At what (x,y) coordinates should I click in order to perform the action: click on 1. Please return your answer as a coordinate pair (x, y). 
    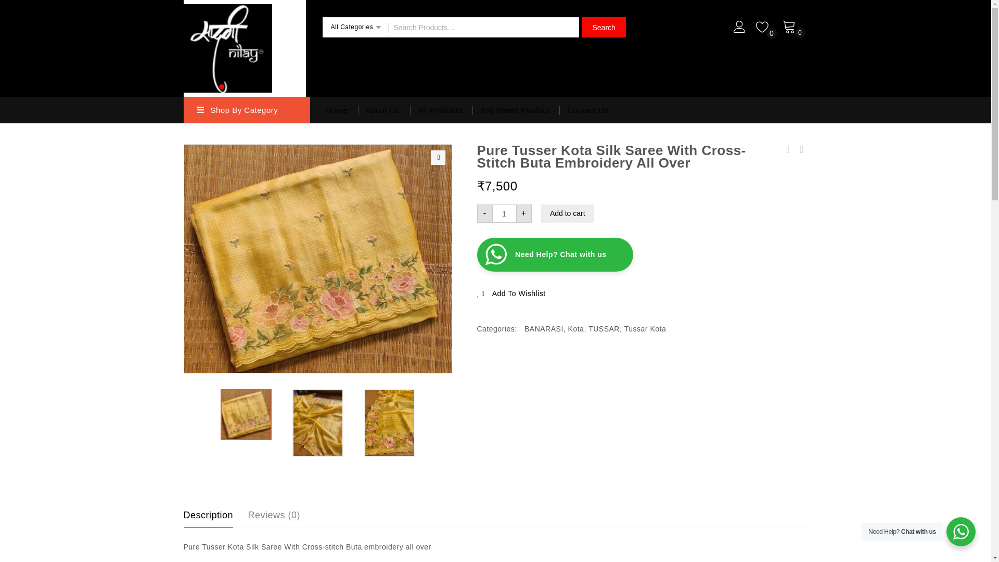
    Looking at the image, I should click on (504, 213).